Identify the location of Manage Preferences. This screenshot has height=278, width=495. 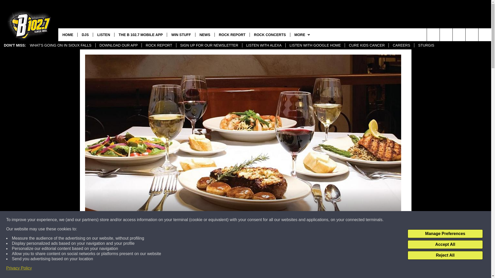
(445, 234).